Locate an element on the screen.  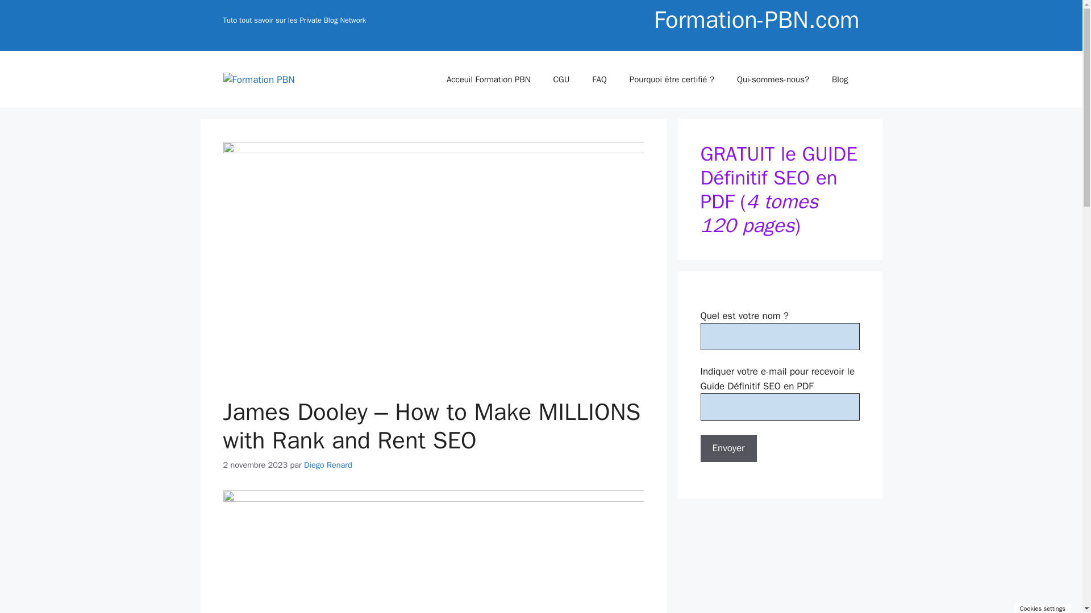
Formation PBN is located at coordinates (258, 80).